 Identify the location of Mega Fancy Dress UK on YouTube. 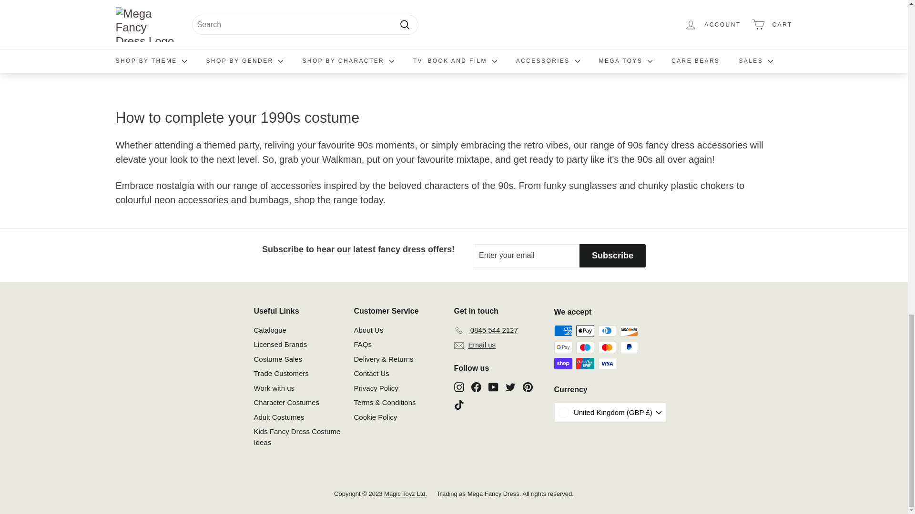
(493, 386).